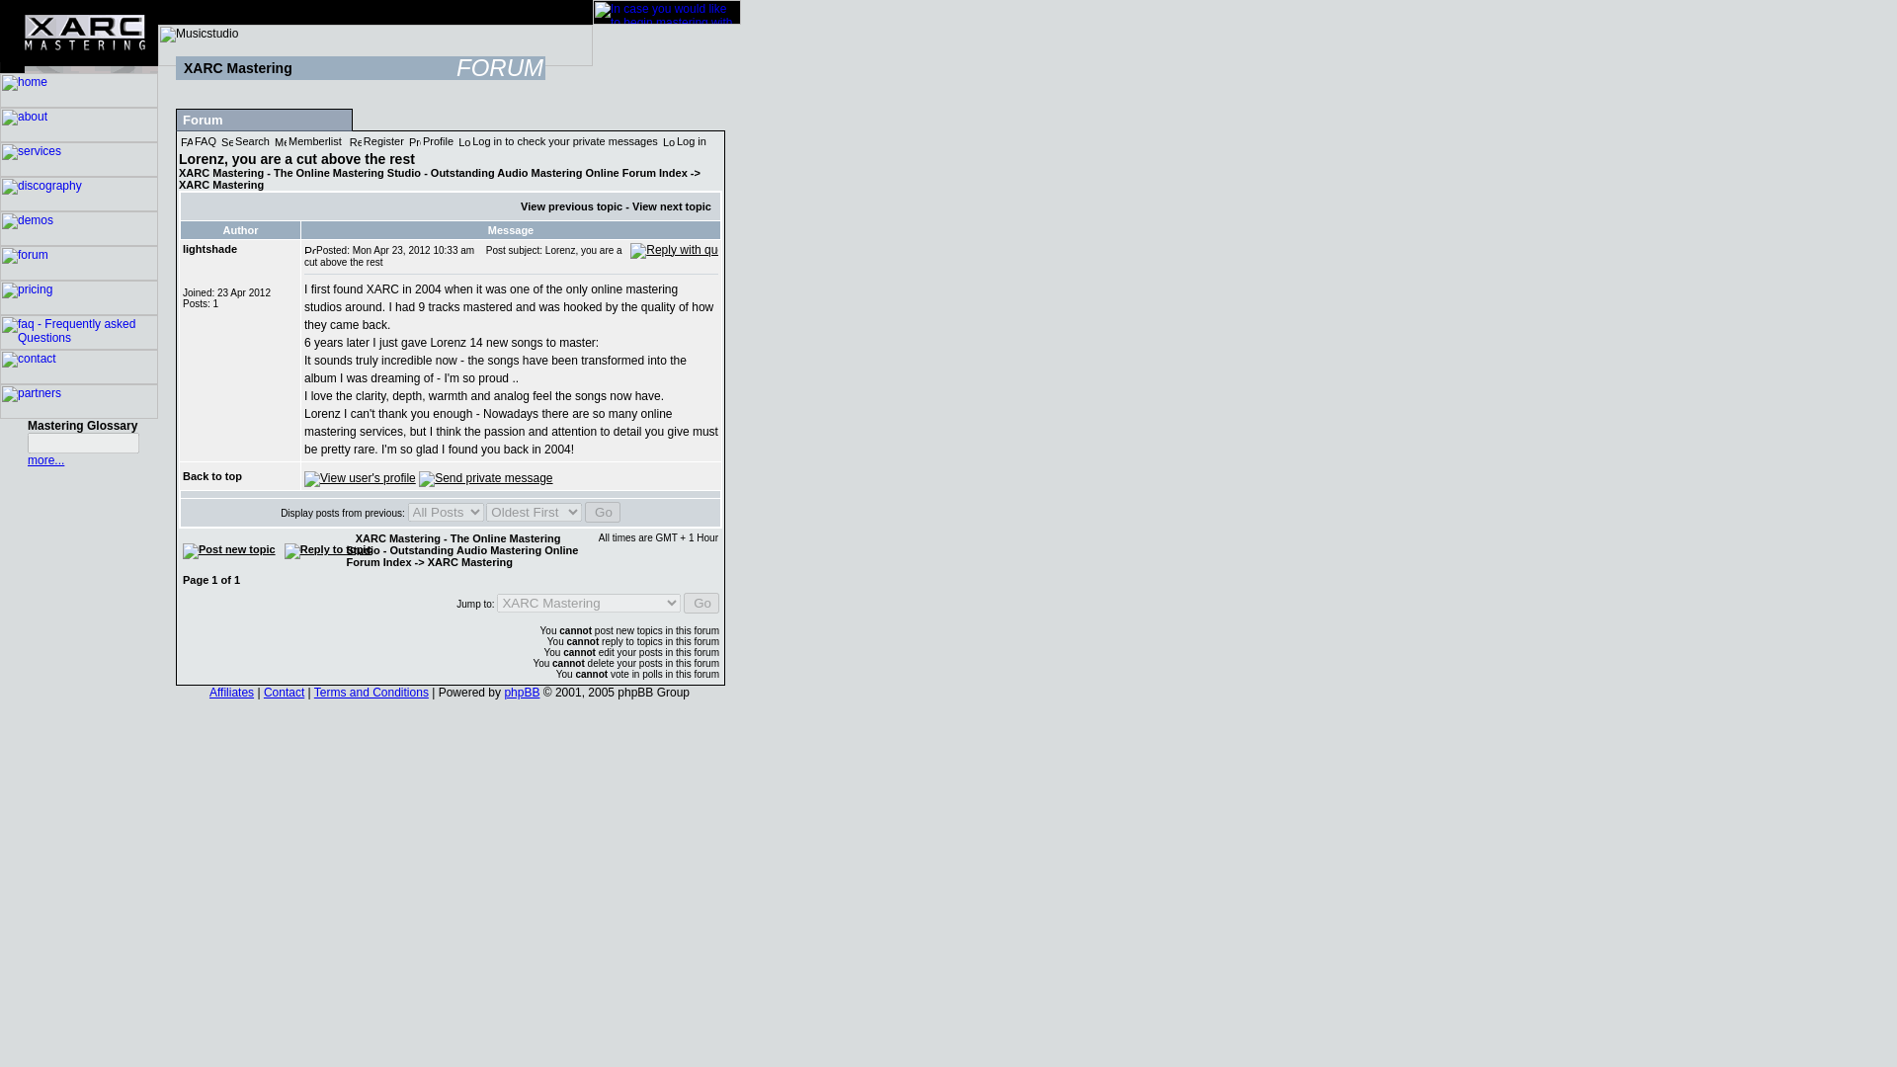 Image resolution: width=1897 pixels, height=1067 pixels. What do you see at coordinates (485, 478) in the screenshot?
I see `Send private message` at bounding box center [485, 478].